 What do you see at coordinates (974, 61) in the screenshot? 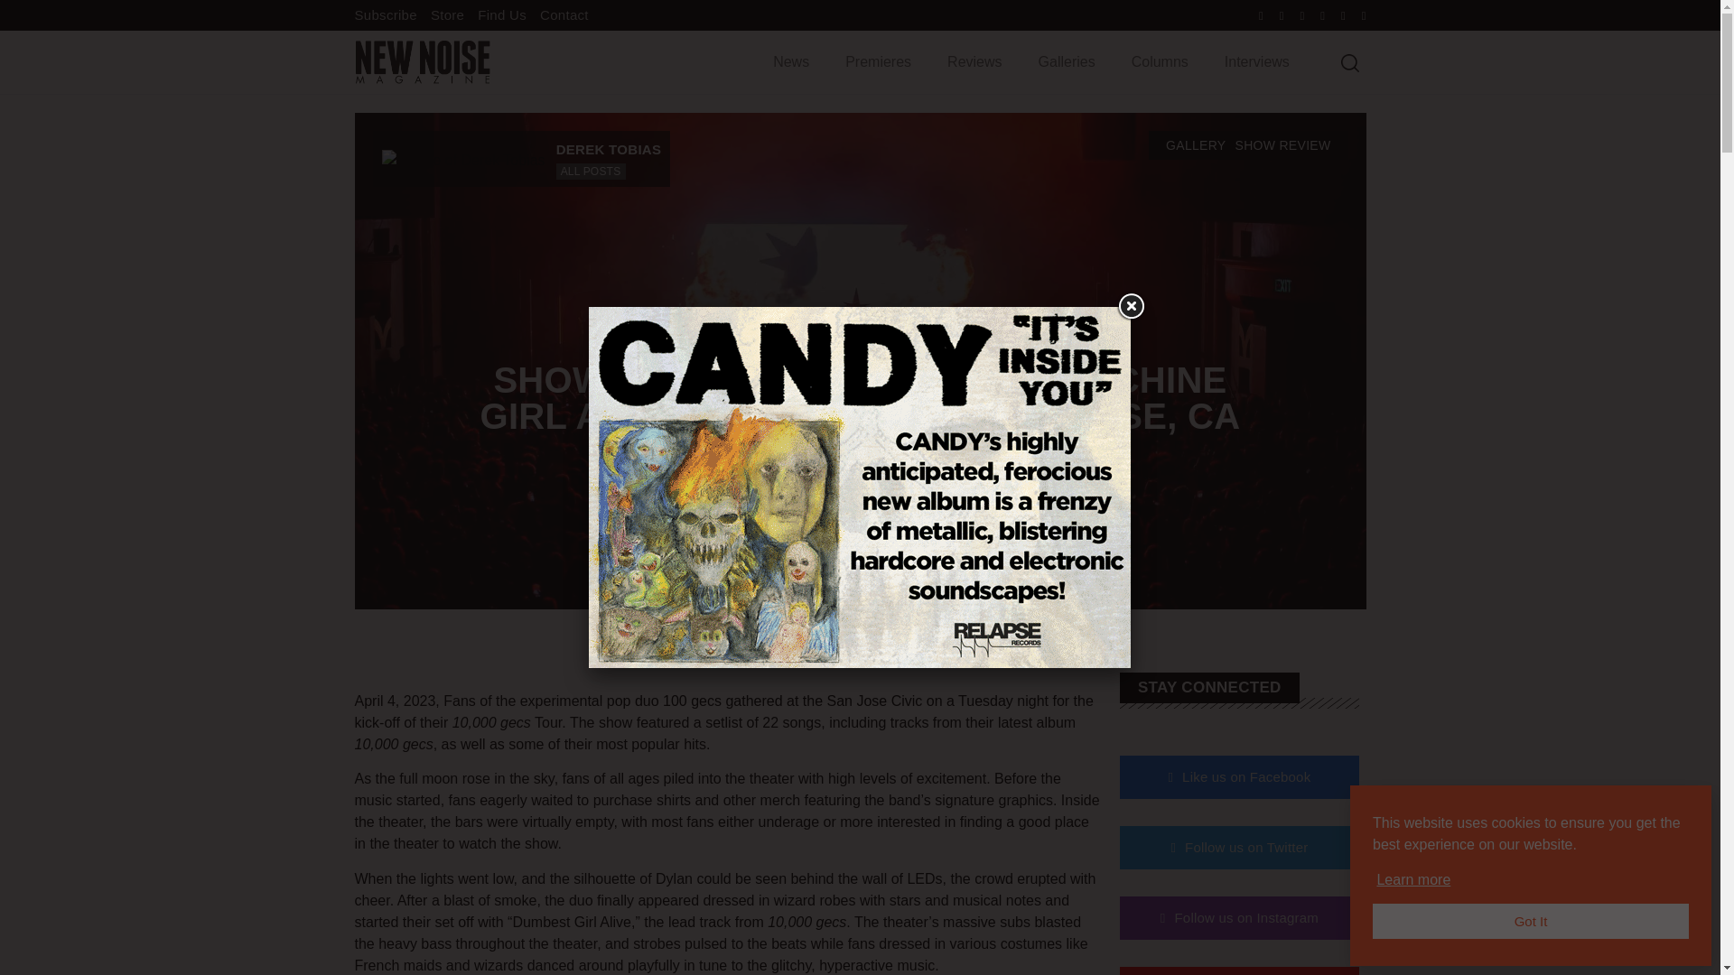
I see `Reviews` at bounding box center [974, 61].